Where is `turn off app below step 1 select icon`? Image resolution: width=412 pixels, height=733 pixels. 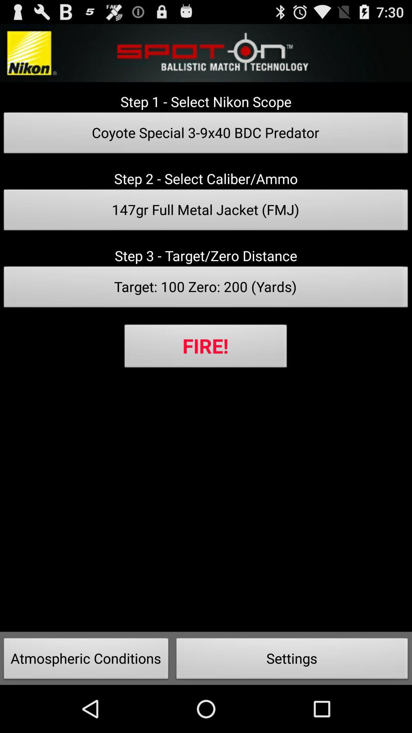
turn off app below step 1 select icon is located at coordinates (206, 135).